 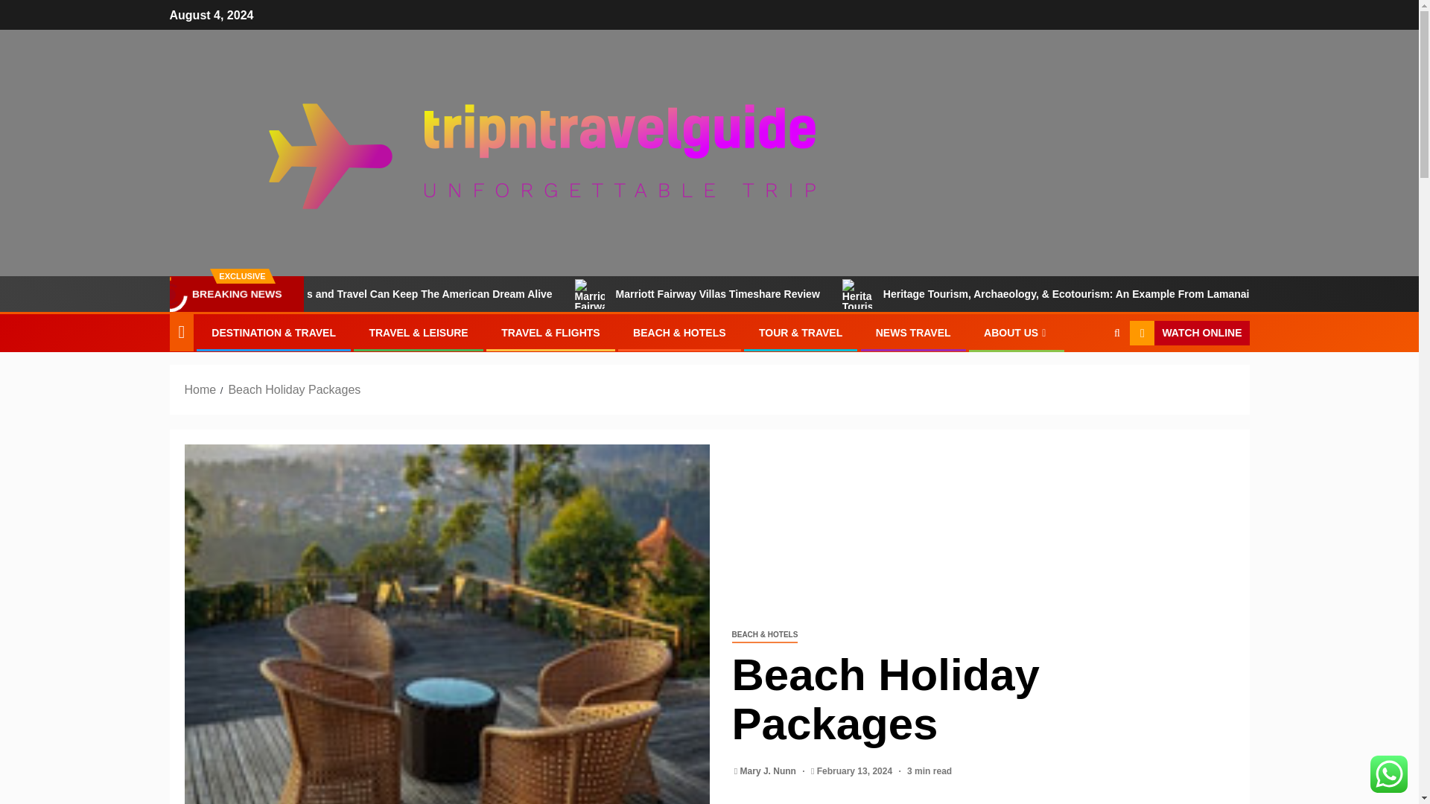 What do you see at coordinates (1087, 379) in the screenshot?
I see `Search` at bounding box center [1087, 379].